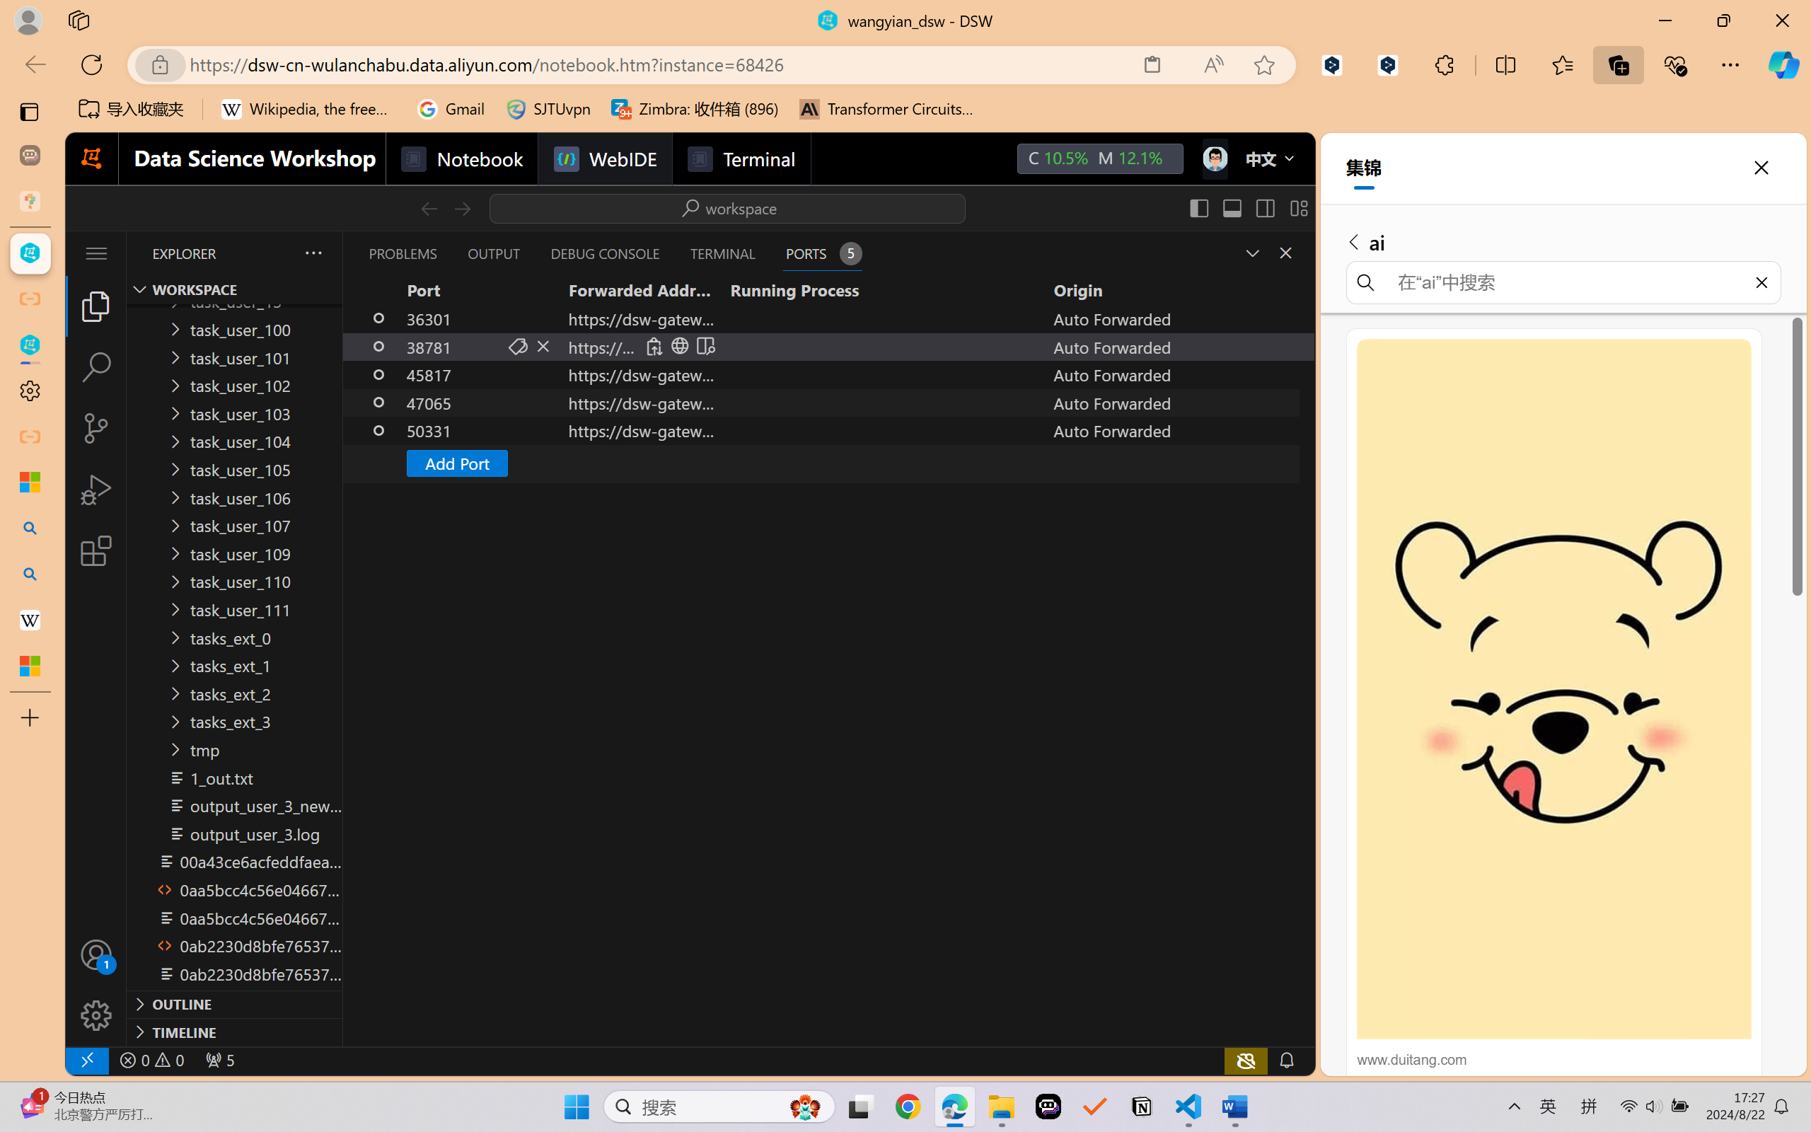 This screenshot has height=1132, width=1811. I want to click on Explorer (Ctrl+Shift+E), so click(96, 306).